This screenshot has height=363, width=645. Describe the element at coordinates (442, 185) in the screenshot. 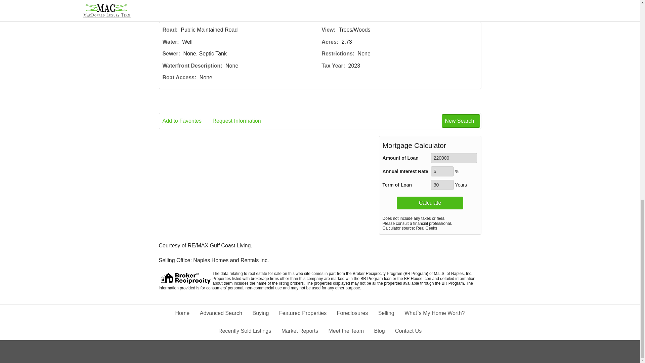

I see `30` at that location.